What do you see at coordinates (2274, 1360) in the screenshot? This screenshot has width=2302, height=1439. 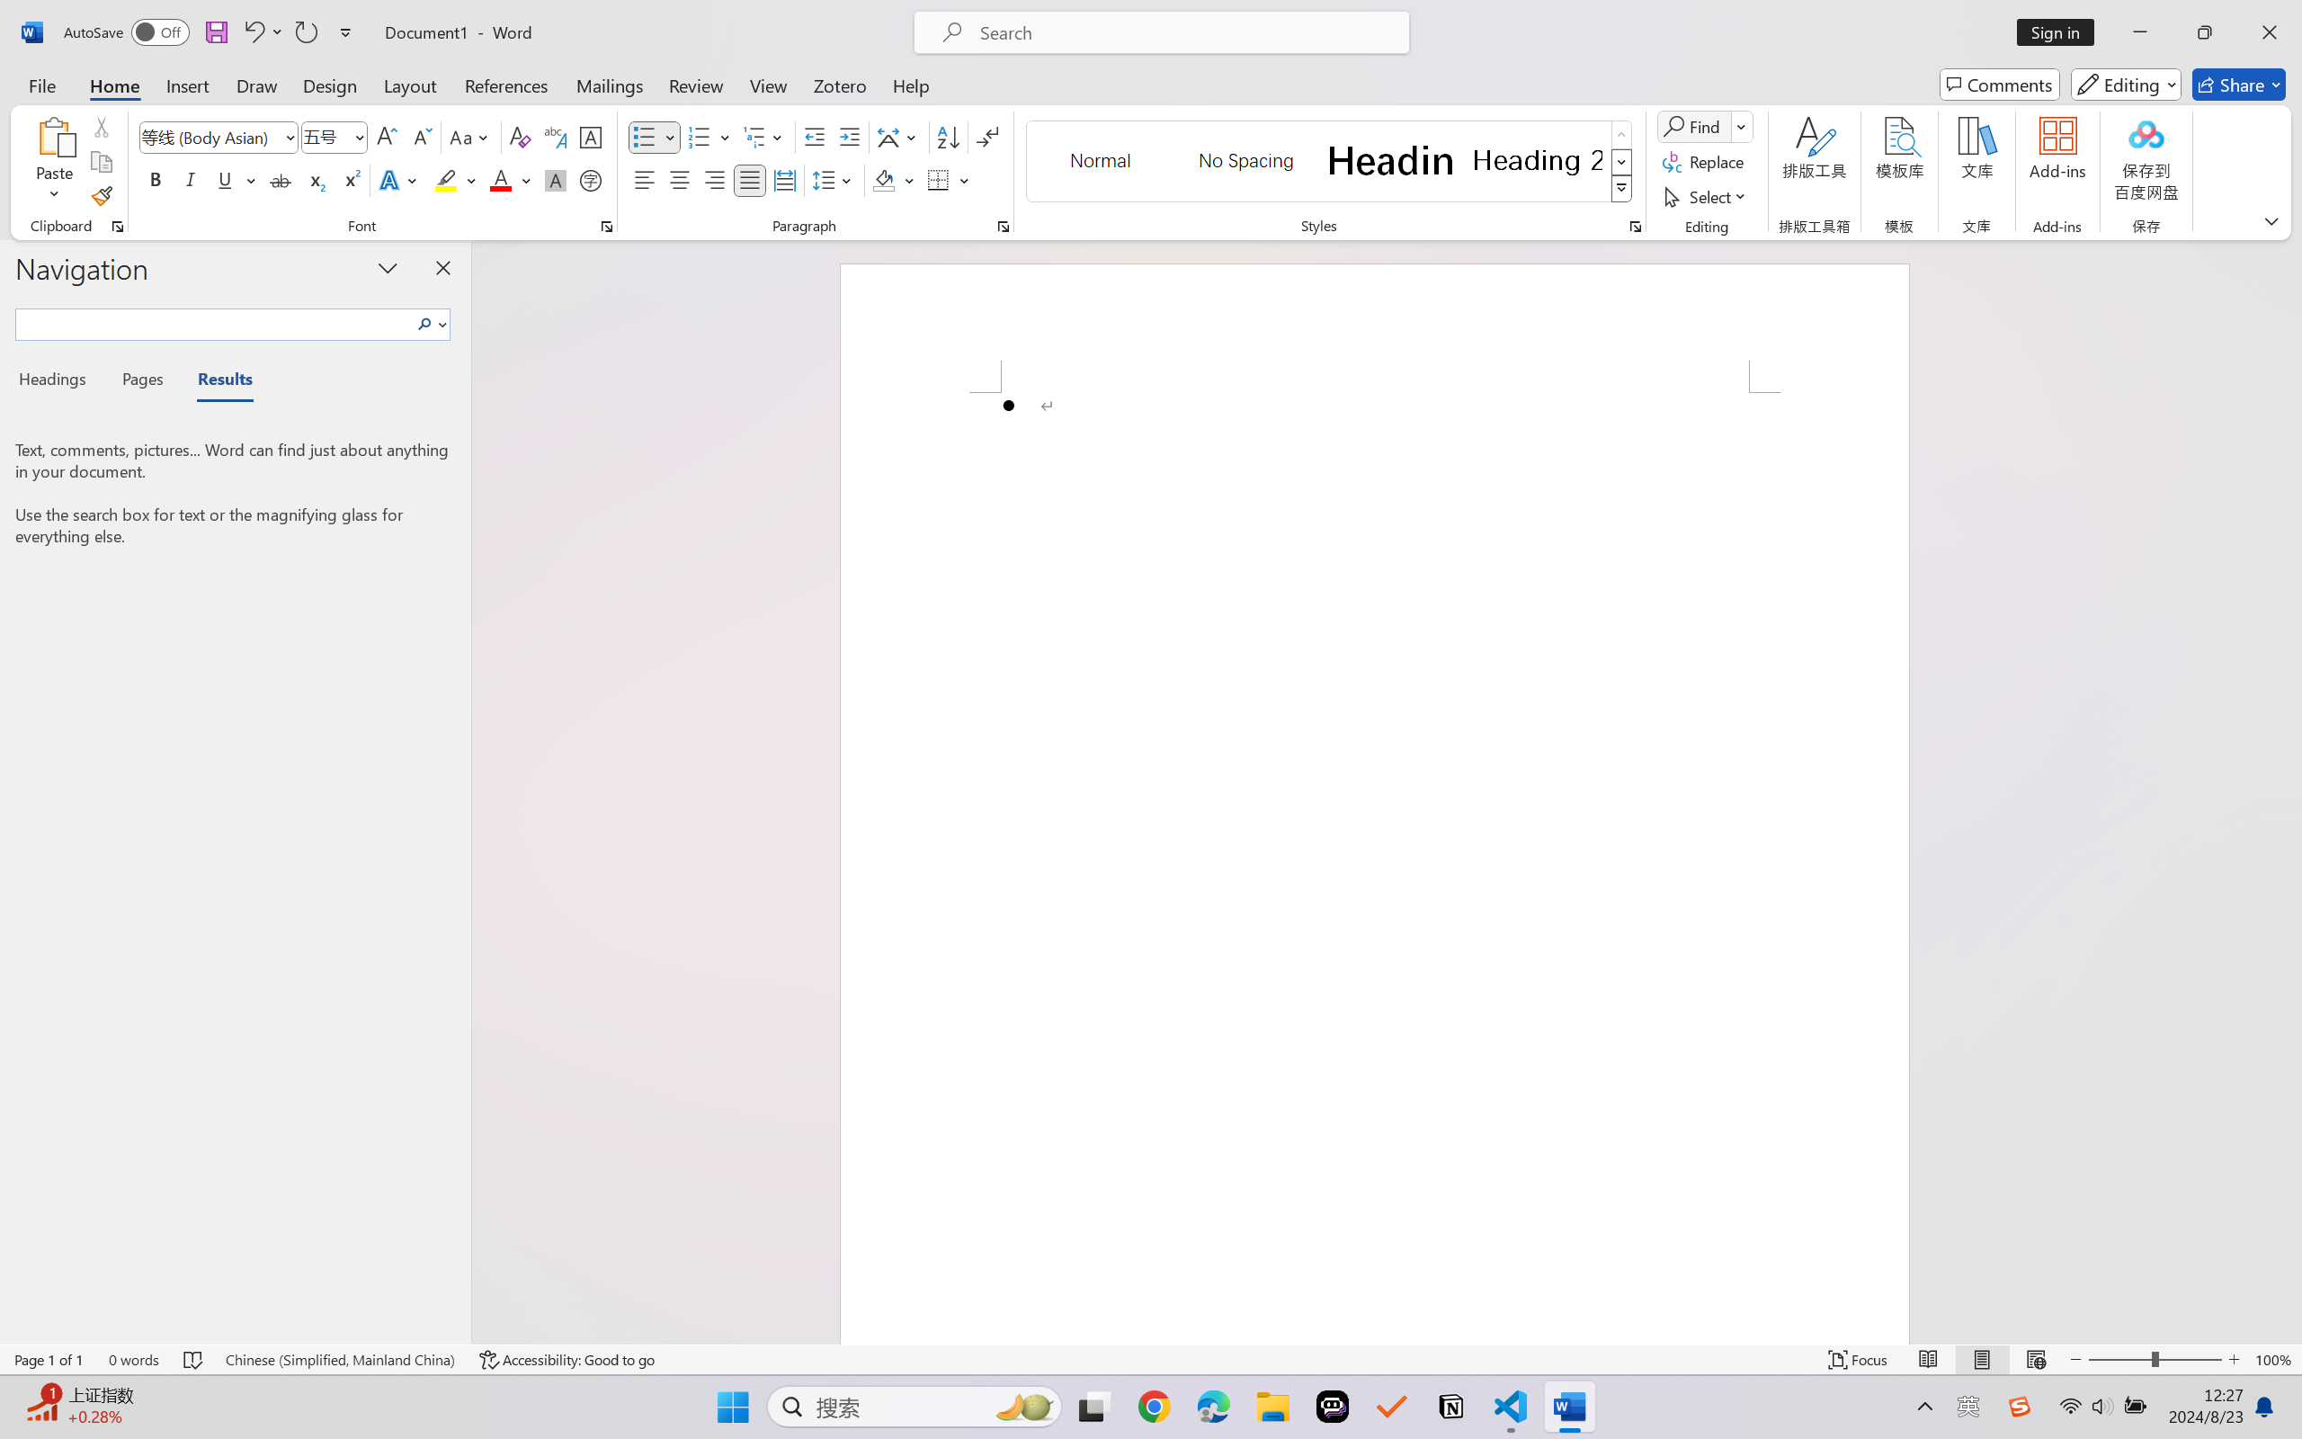 I see `Zoom 100%` at bounding box center [2274, 1360].